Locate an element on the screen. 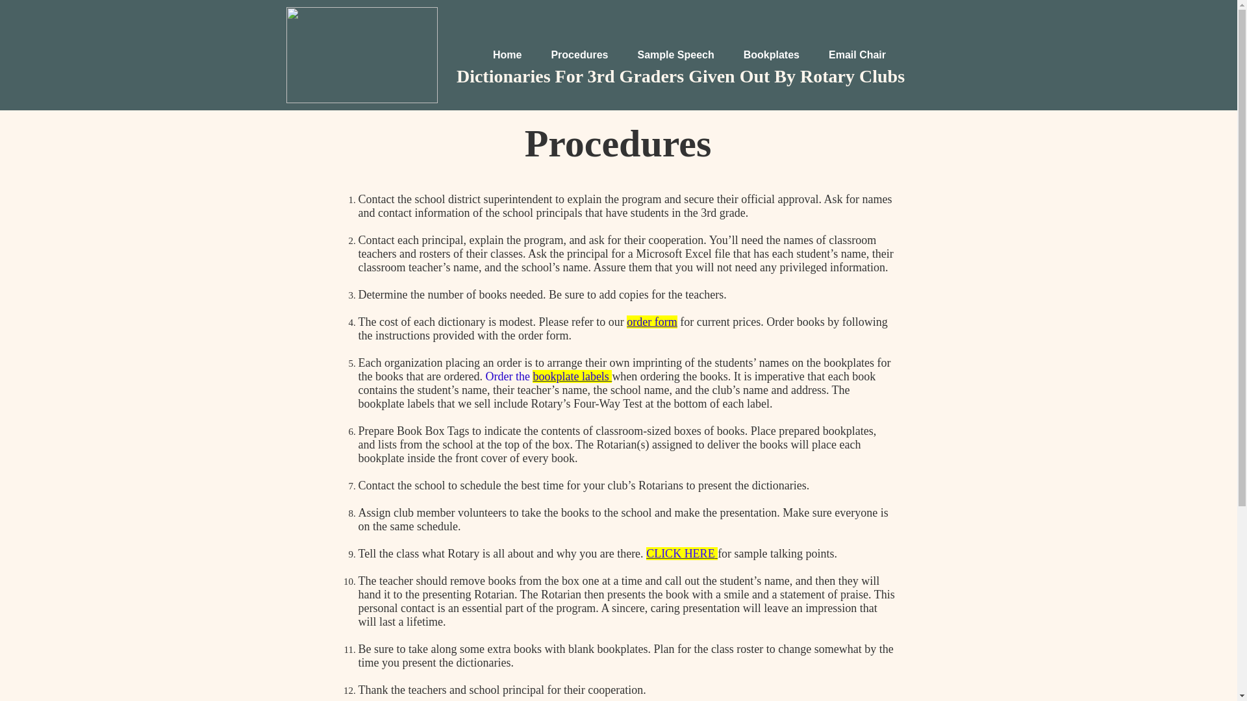 The image size is (1247, 701). CLICK HERE is located at coordinates (680, 553).